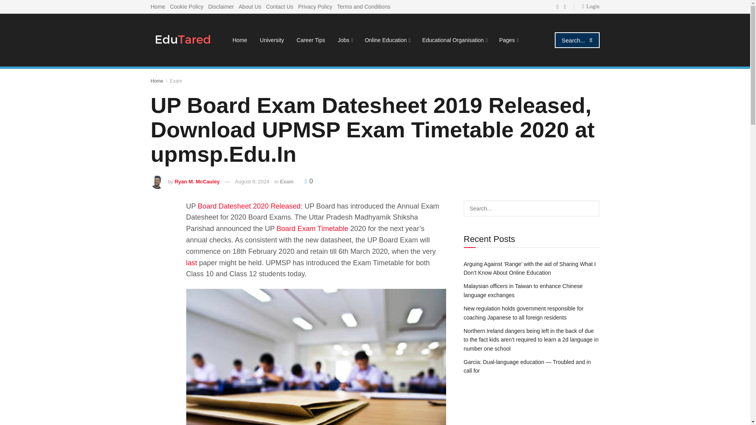 Image resolution: width=756 pixels, height=425 pixels. What do you see at coordinates (272, 40) in the screenshot?
I see `University` at bounding box center [272, 40].